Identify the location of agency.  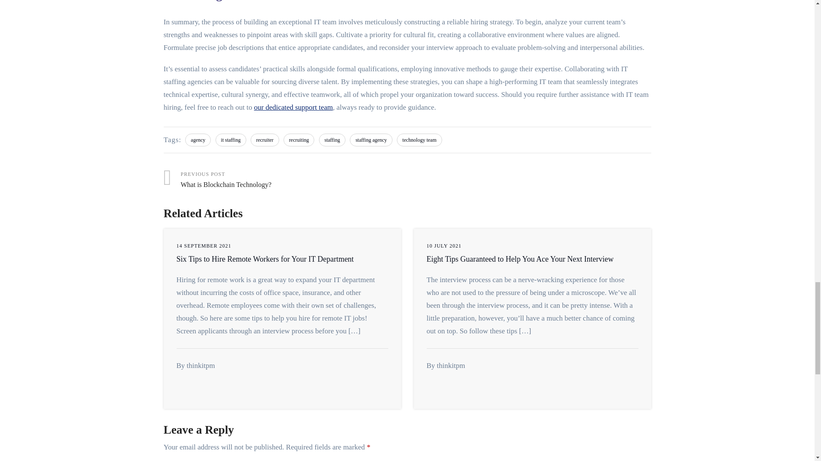
(198, 140).